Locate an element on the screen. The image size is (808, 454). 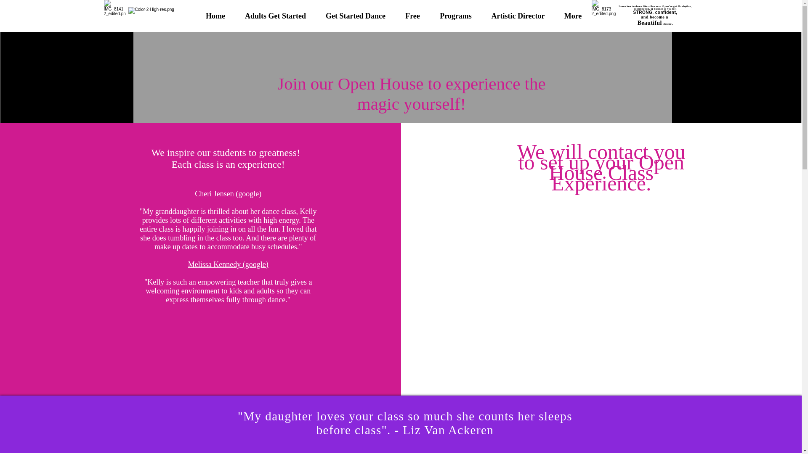
Adults Get Started is located at coordinates (275, 16).